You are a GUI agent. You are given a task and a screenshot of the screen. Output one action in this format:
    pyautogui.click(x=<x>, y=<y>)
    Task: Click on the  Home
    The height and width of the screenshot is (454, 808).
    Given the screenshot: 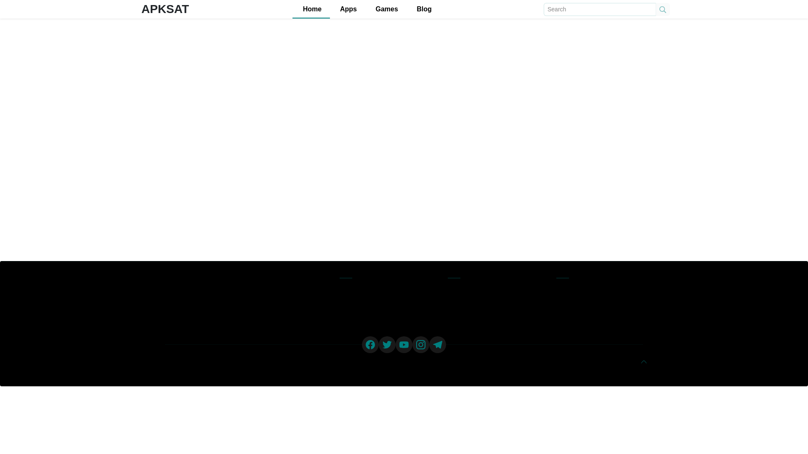 What is the action you would take?
    pyautogui.click(x=311, y=9)
    